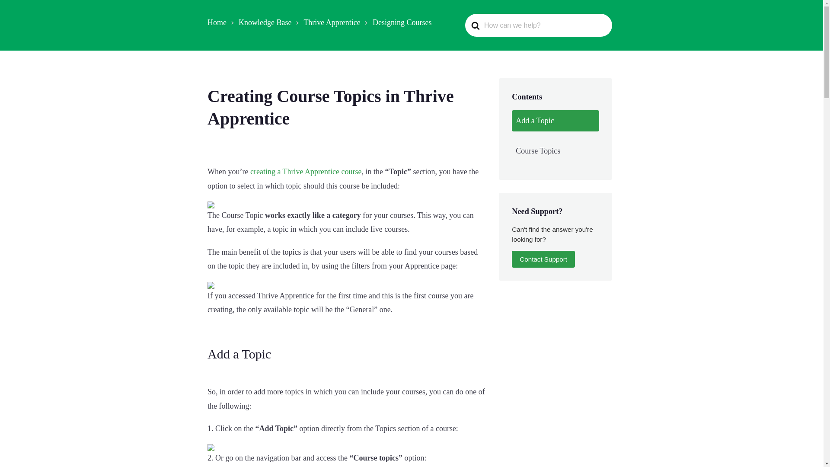 Image resolution: width=830 pixels, height=467 pixels. Describe the element at coordinates (217, 22) in the screenshot. I see `Home` at that location.